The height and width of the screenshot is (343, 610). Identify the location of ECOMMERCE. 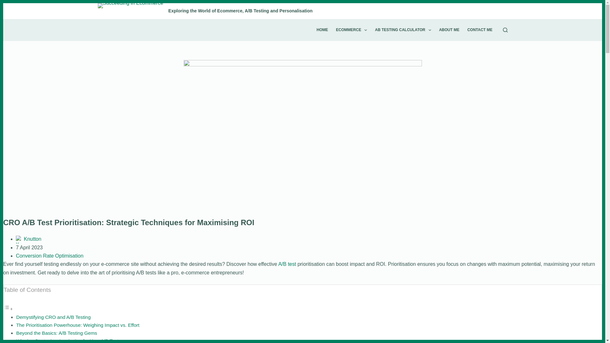
(351, 30).